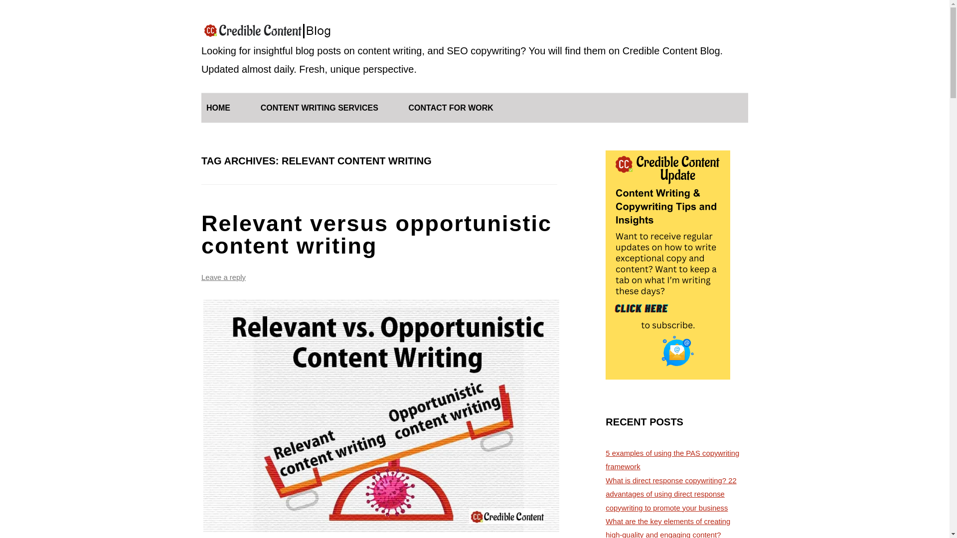 Image resolution: width=957 pixels, height=538 pixels. Describe the element at coordinates (672, 460) in the screenshot. I see `5 examples of using the PAS copywriting framework` at that location.